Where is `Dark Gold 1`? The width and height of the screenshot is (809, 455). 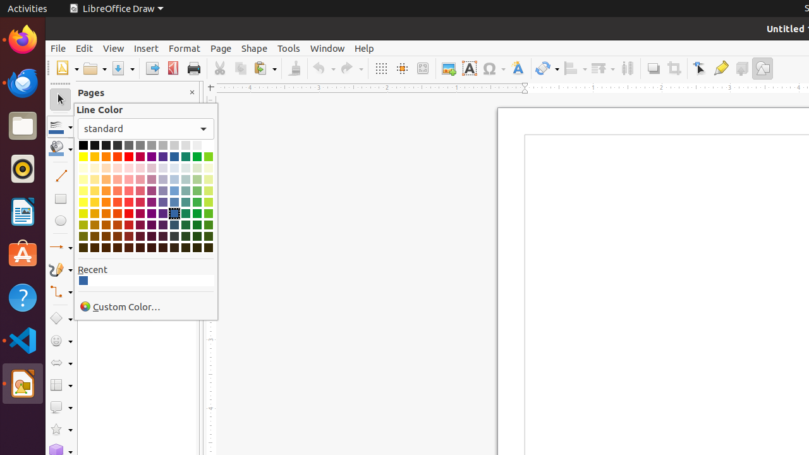 Dark Gold 1 is located at coordinates (95, 214).